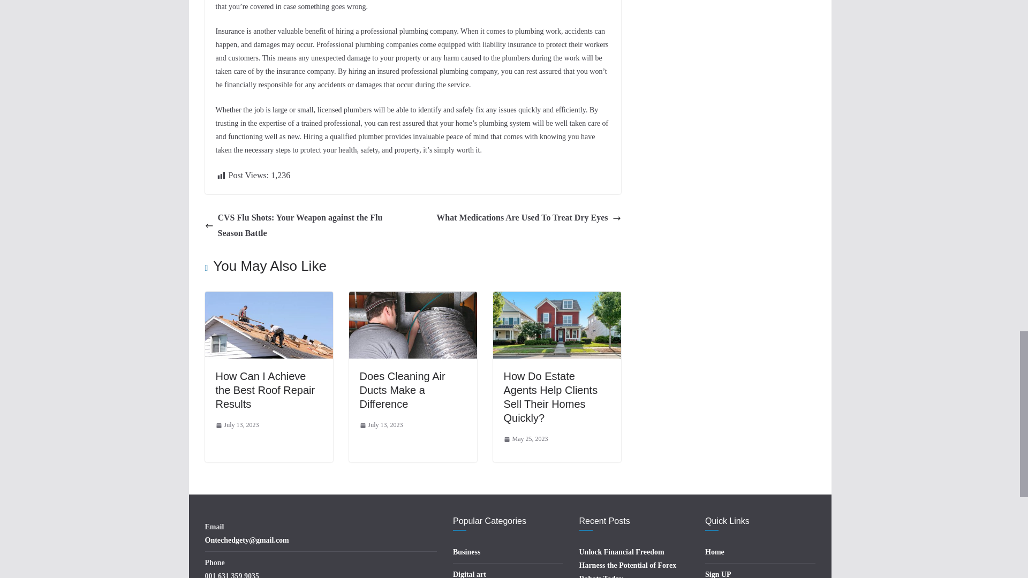 This screenshot has width=1028, height=578. Describe the element at coordinates (413, 299) in the screenshot. I see `Does Cleaning Air Ducts Make a Difference` at that location.